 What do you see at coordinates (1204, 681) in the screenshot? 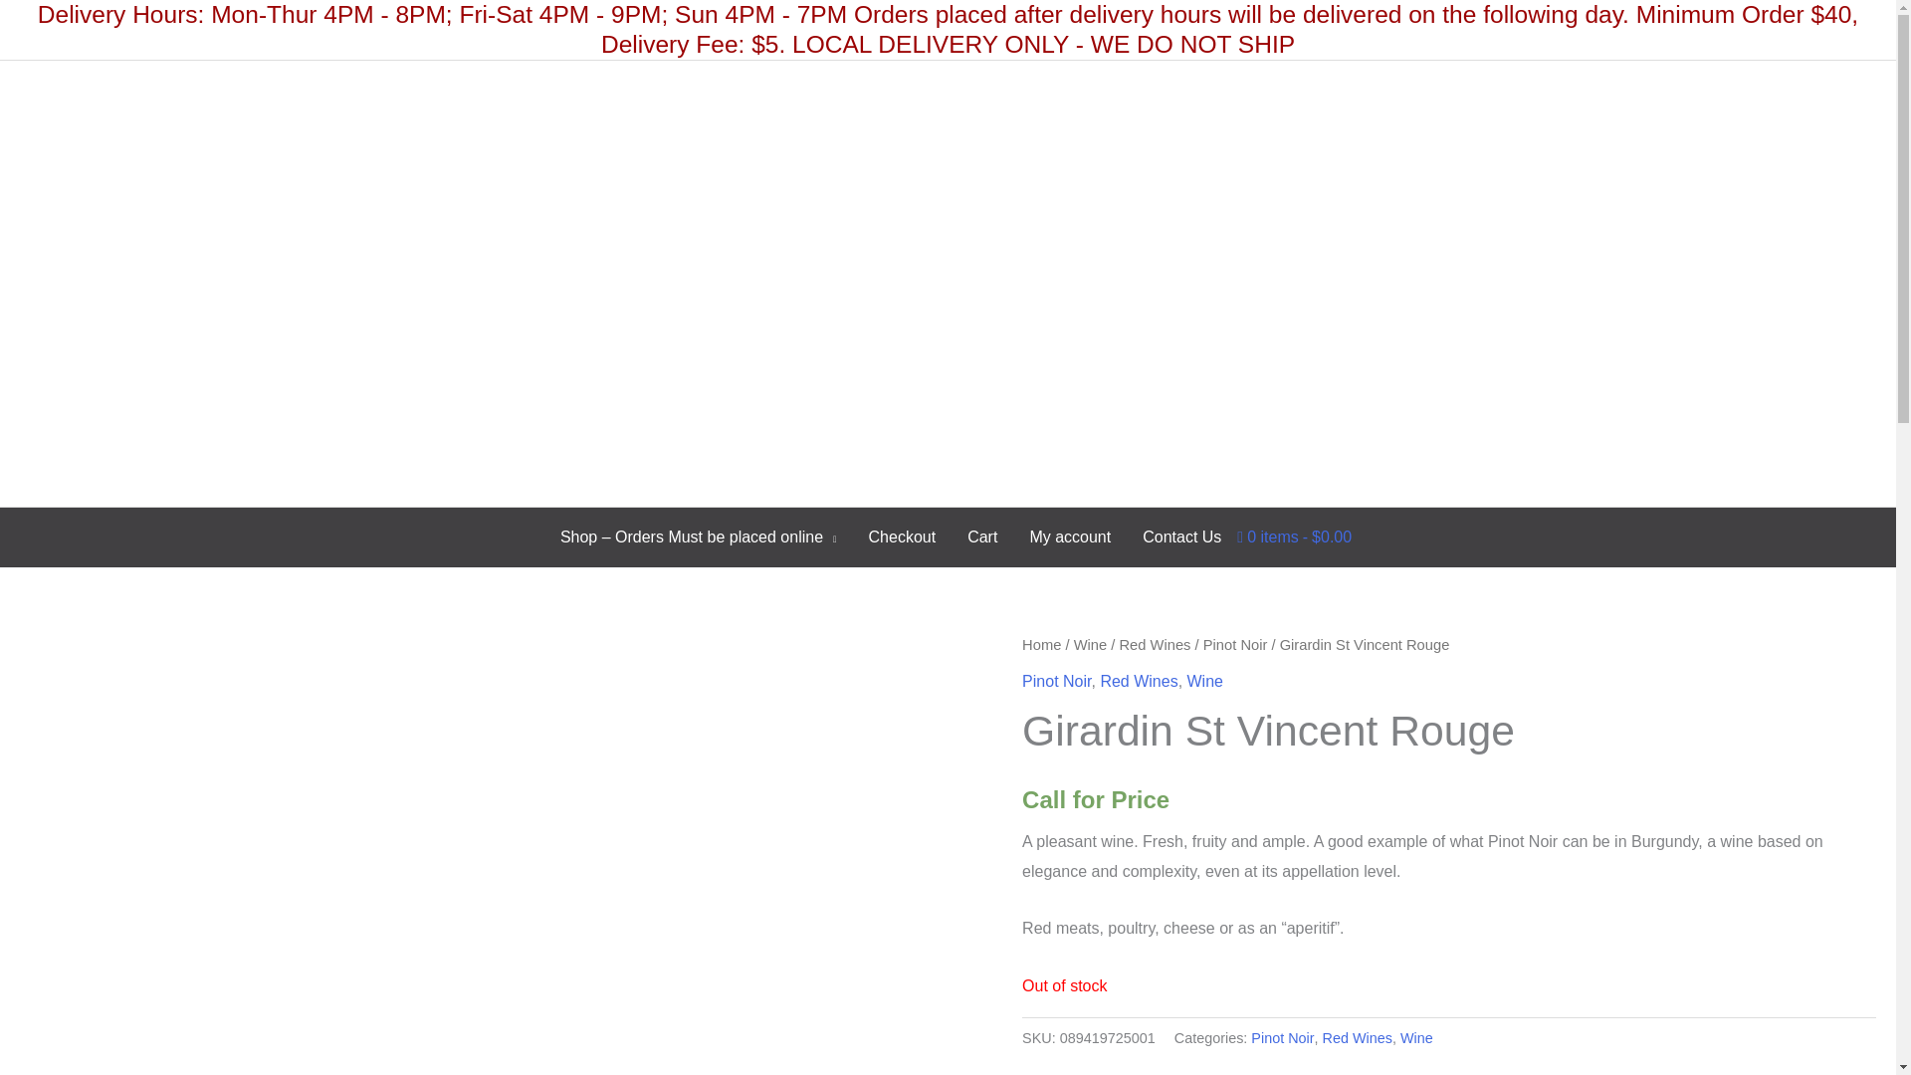
I see `Wine` at bounding box center [1204, 681].